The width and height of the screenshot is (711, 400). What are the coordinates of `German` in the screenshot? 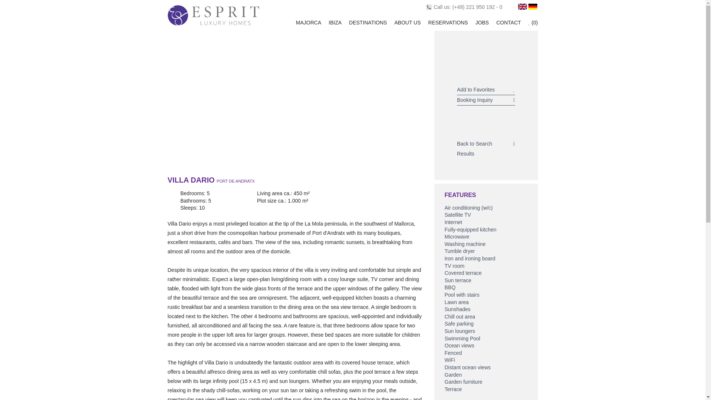 It's located at (533, 6).